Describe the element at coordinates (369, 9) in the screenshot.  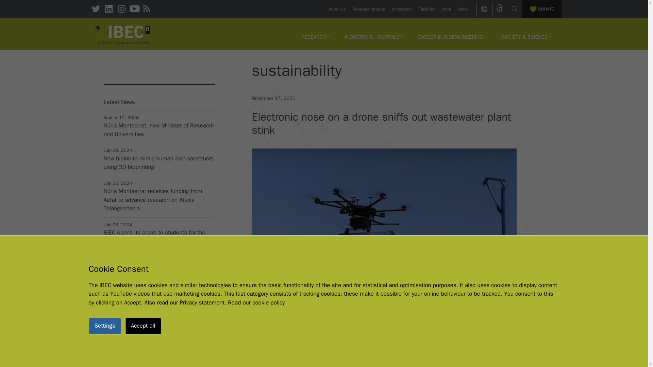
I see `Research groups` at that location.